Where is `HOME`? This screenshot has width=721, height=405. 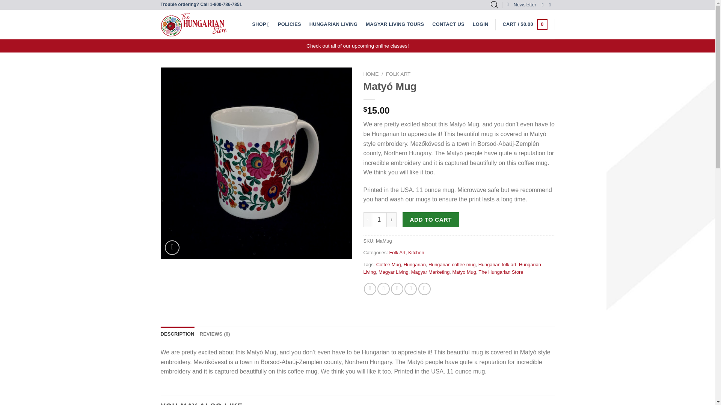 HOME is located at coordinates (371, 74).